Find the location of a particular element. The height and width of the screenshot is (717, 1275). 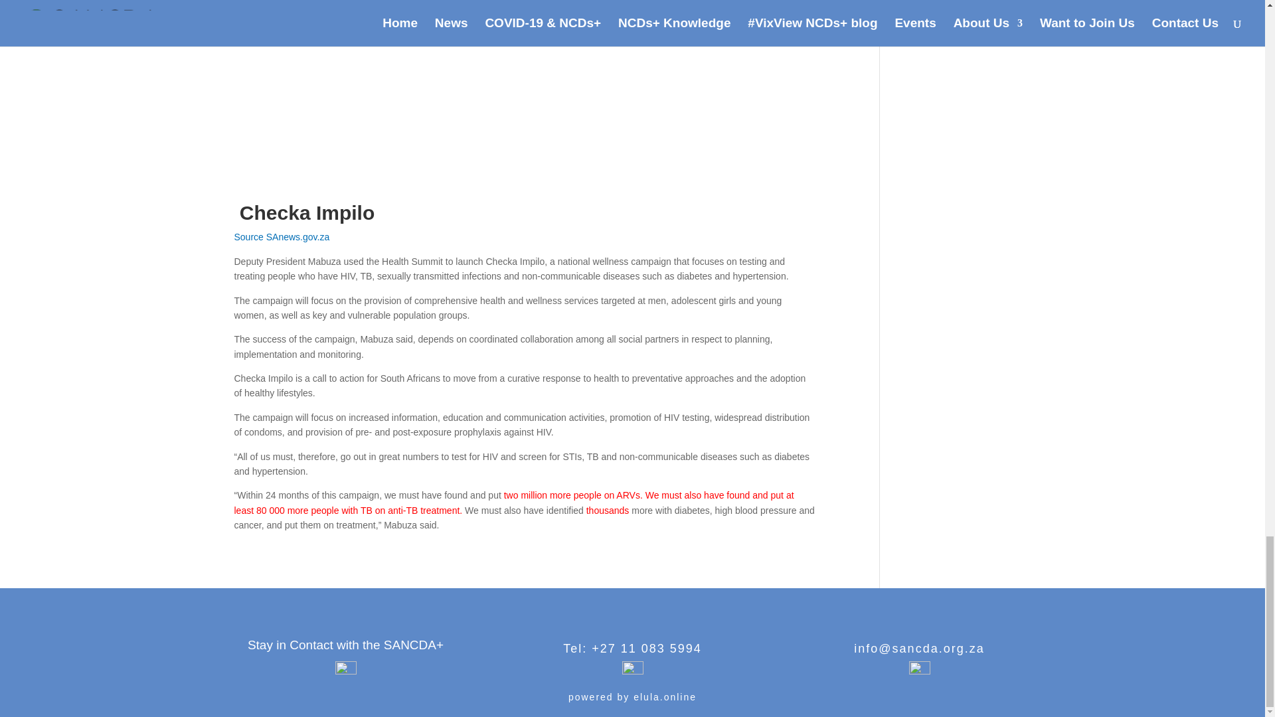

005-twitter is located at coordinates (632, 672).